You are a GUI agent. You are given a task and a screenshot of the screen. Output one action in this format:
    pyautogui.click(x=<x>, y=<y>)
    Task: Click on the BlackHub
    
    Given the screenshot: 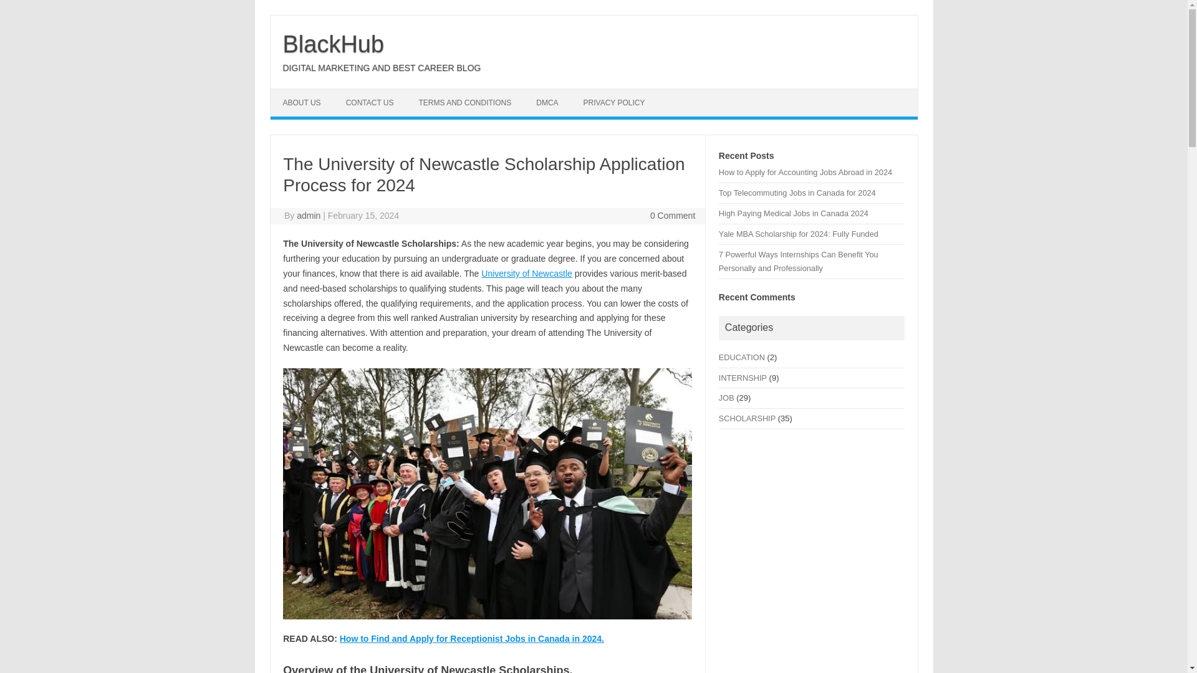 What is the action you would take?
    pyautogui.click(x=333, y=44)
    